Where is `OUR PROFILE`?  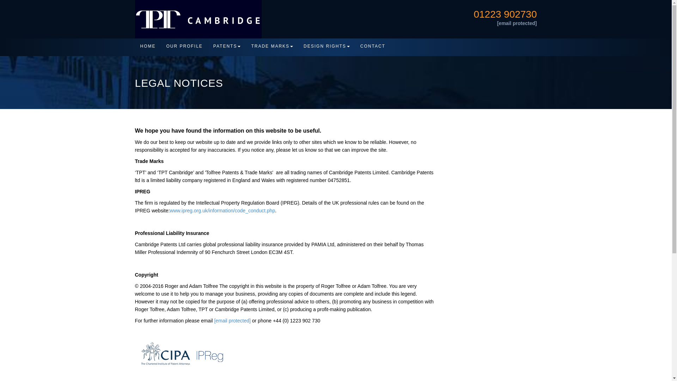 OUR PROFILE is located at coordinates (184, 47).